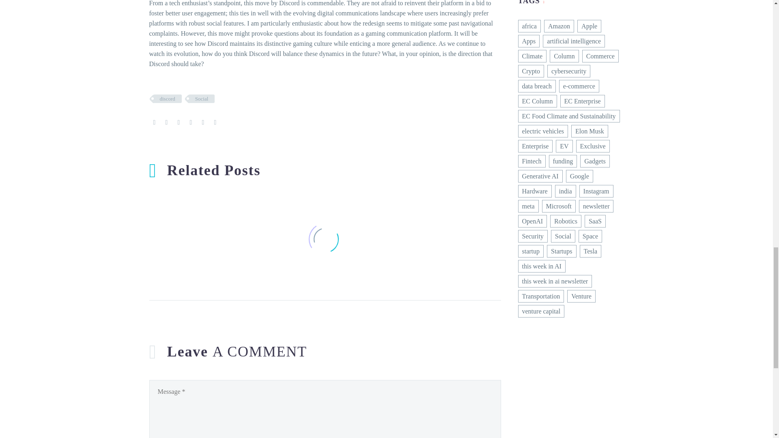 The image size is (779, 438). I want to click on discord, so click(167, 99).